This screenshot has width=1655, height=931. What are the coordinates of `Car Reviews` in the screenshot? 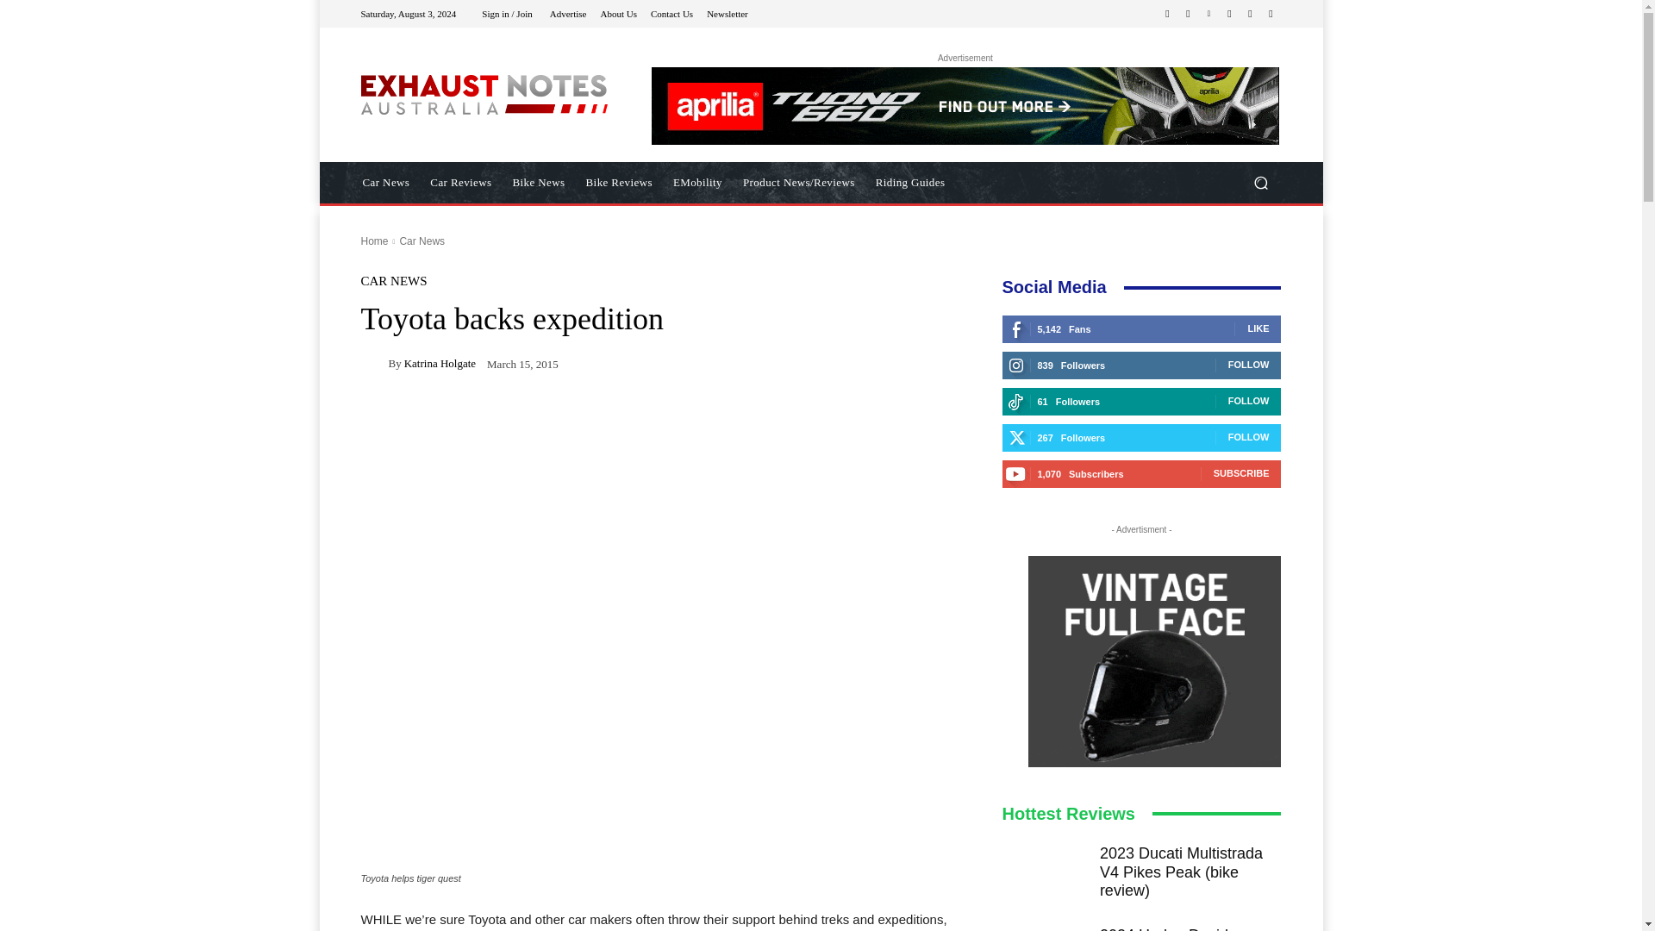 It's located at (460, 183).